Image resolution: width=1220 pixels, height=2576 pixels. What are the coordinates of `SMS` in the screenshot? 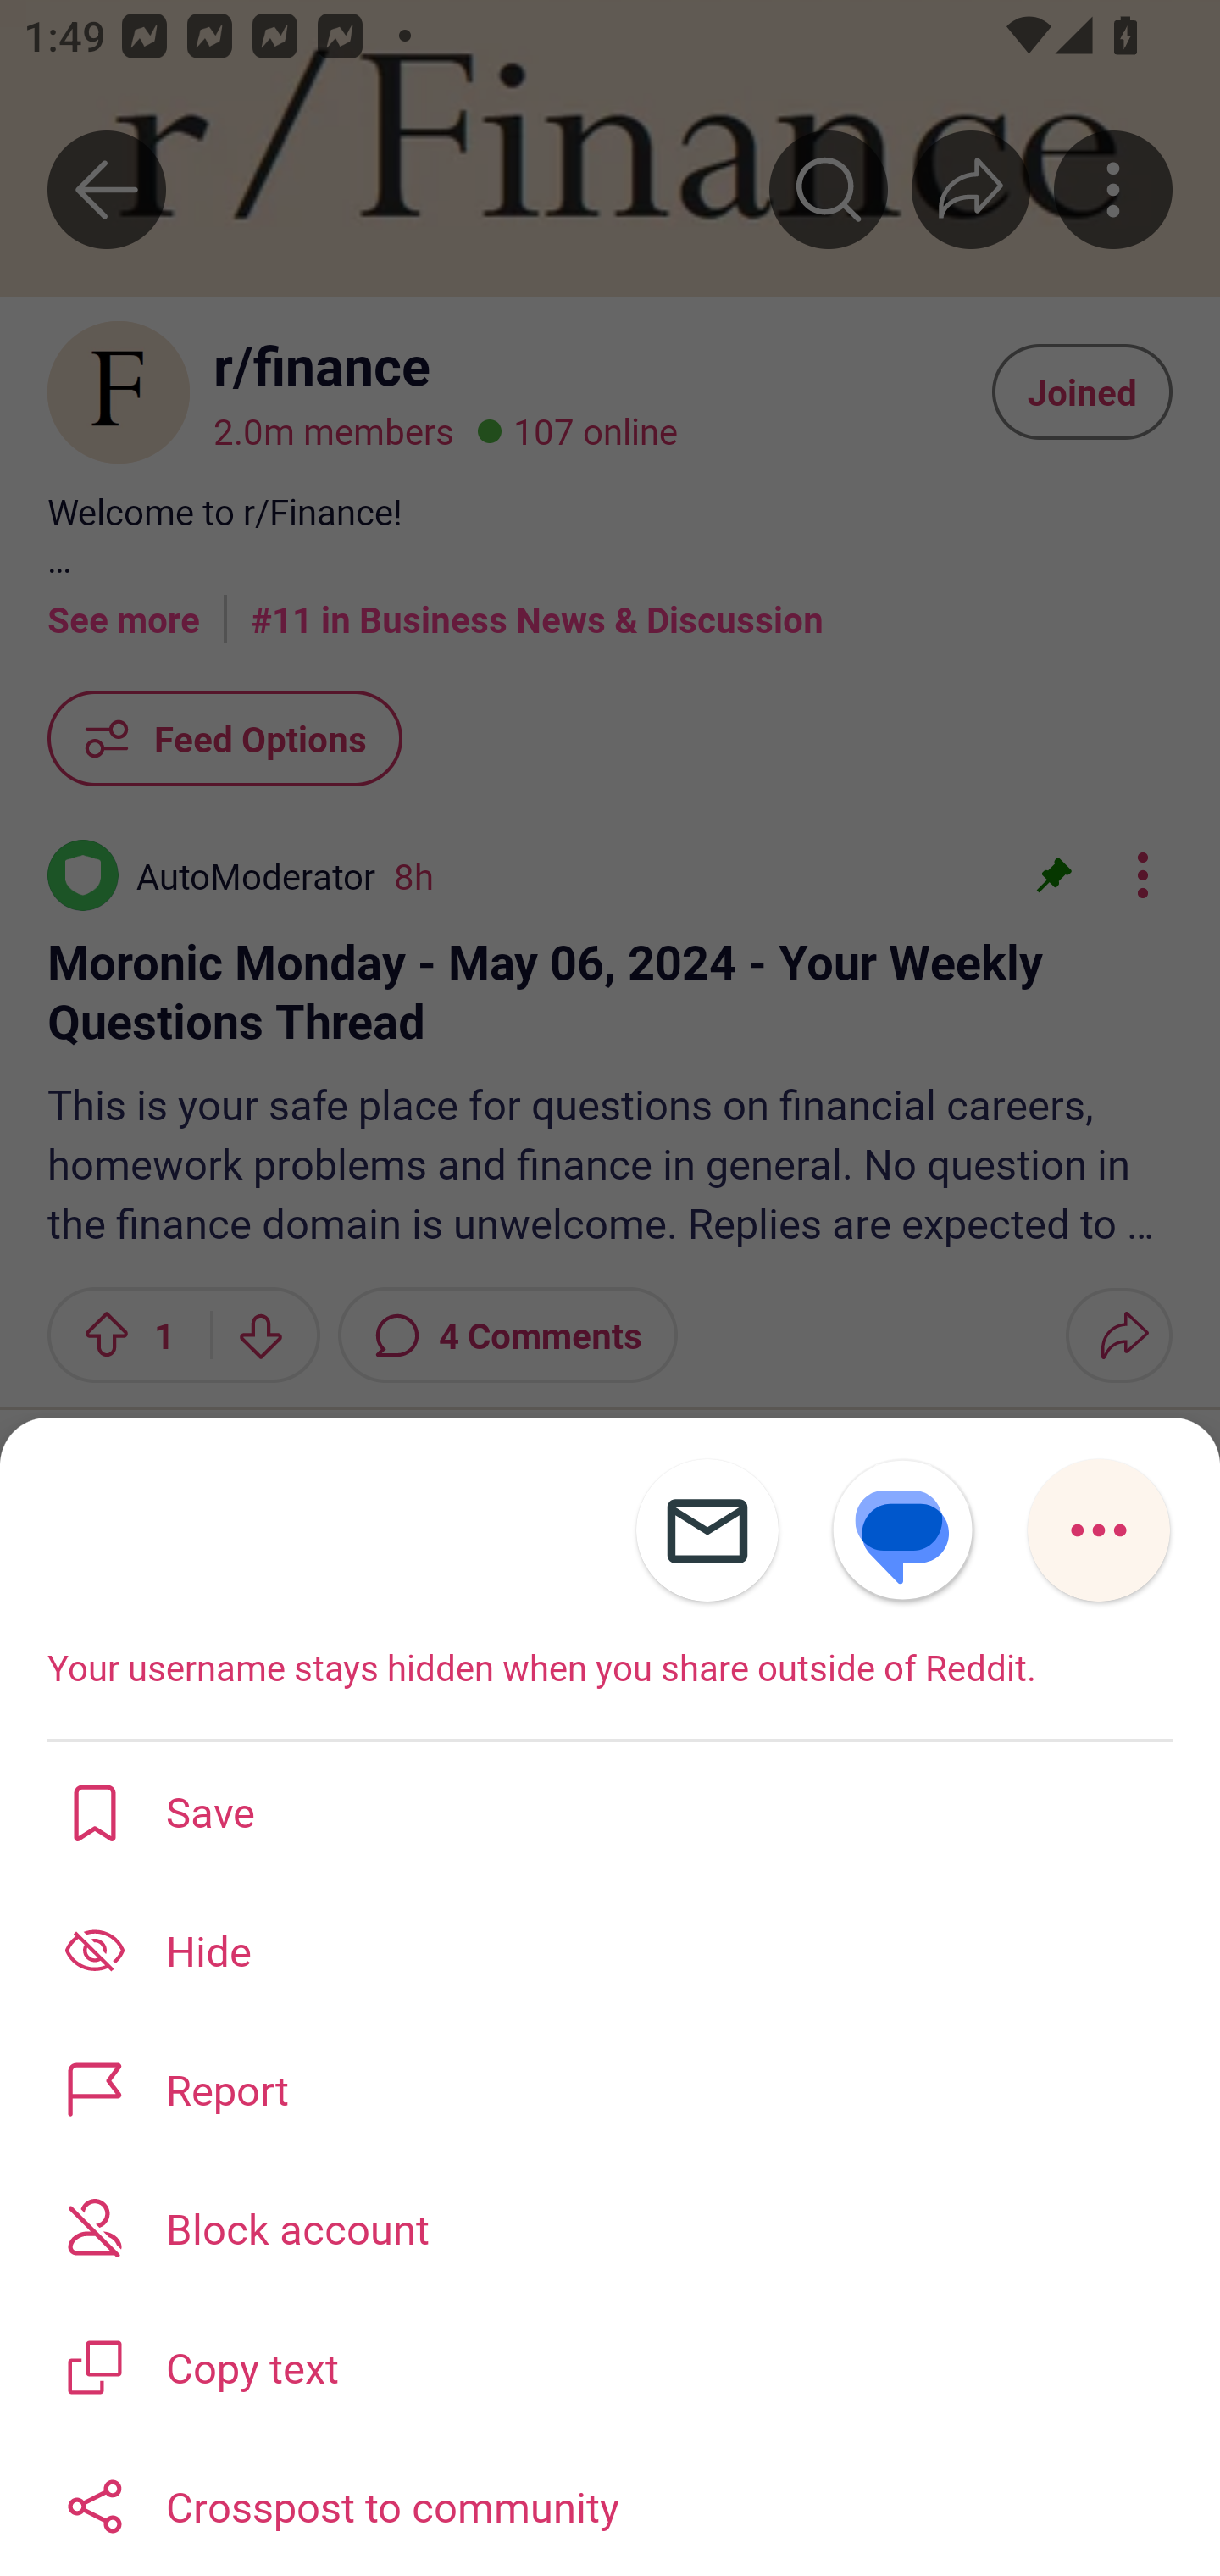 It's located at (902, 1531).